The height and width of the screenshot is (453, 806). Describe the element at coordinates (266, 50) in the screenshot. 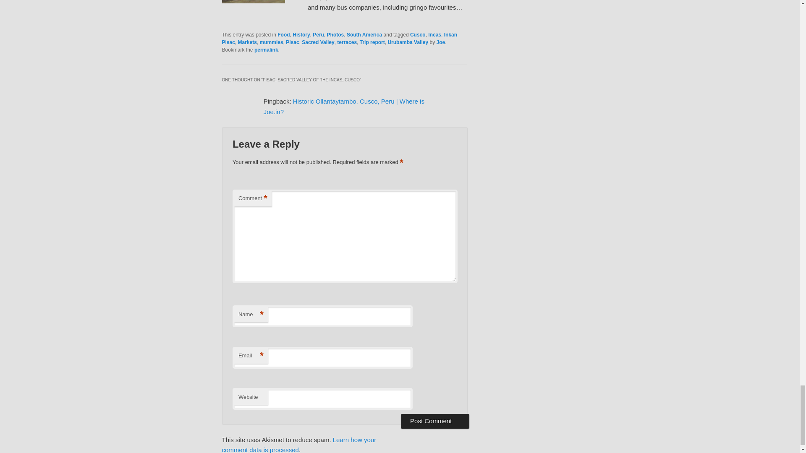

I see `Permalink to Pisac, Sacred Valley of the Incas, Cusco` at that location.